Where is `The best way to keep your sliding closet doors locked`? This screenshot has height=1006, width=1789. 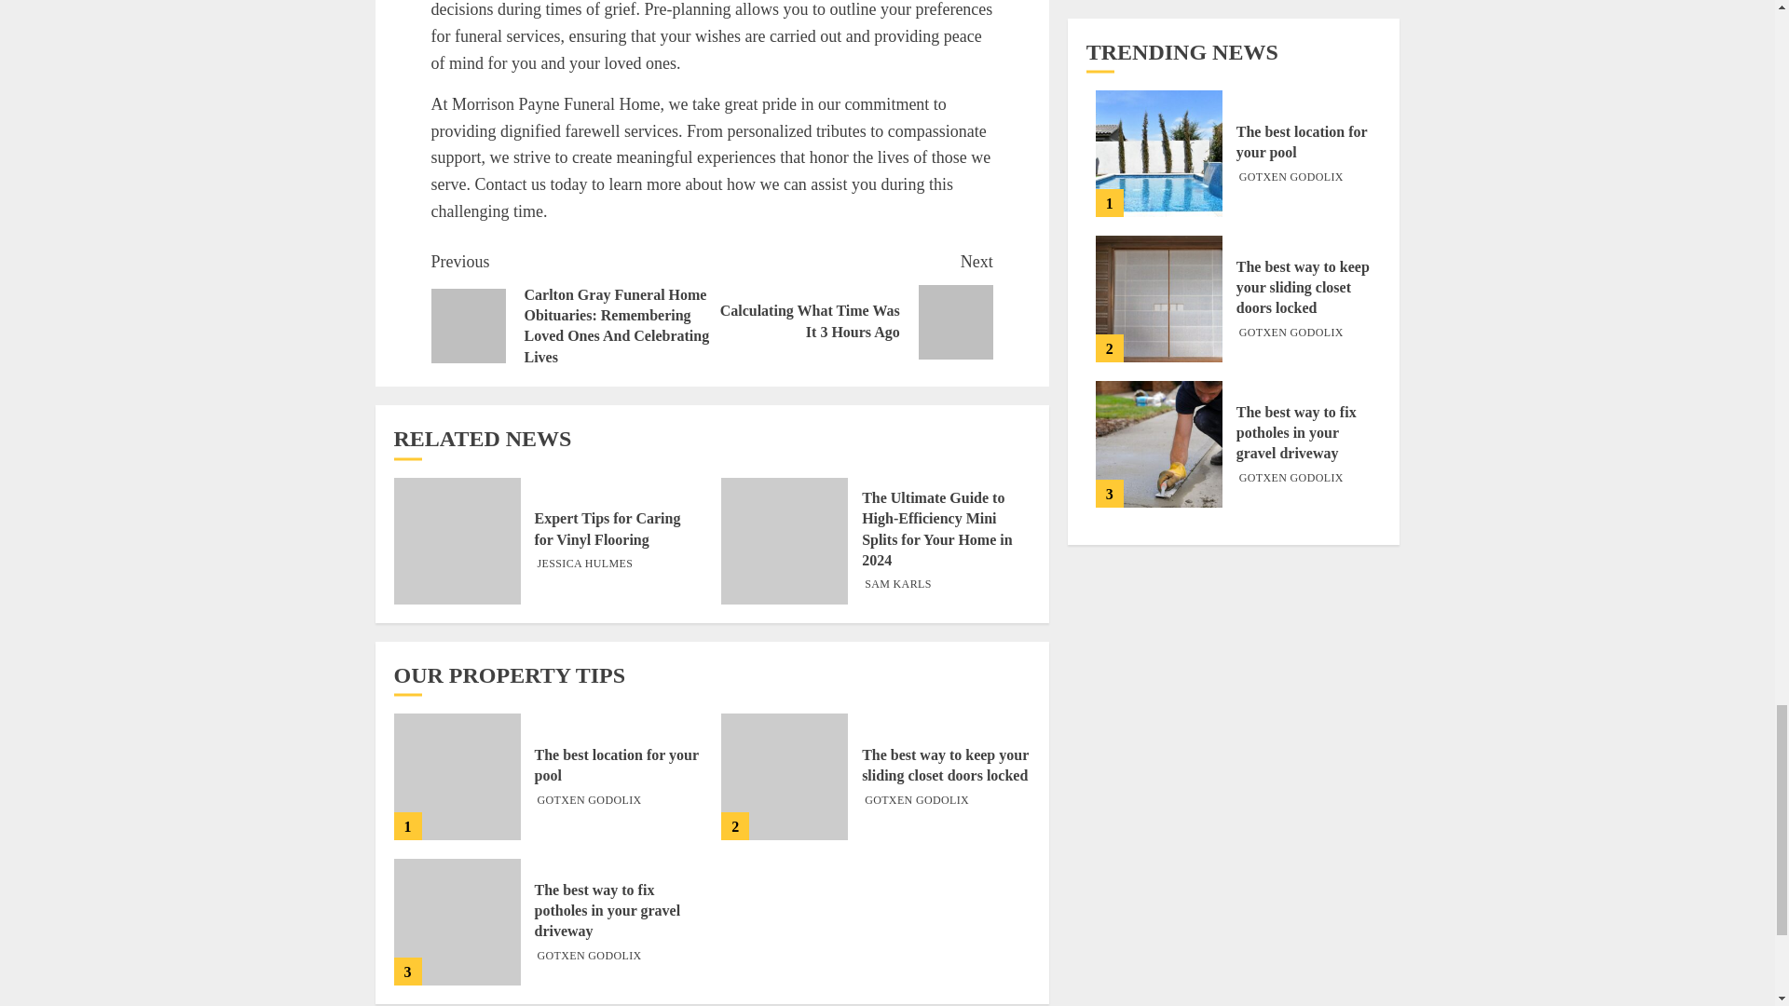 The best way to keep your sliding closet doors locked is located at coordinates (457, 541).